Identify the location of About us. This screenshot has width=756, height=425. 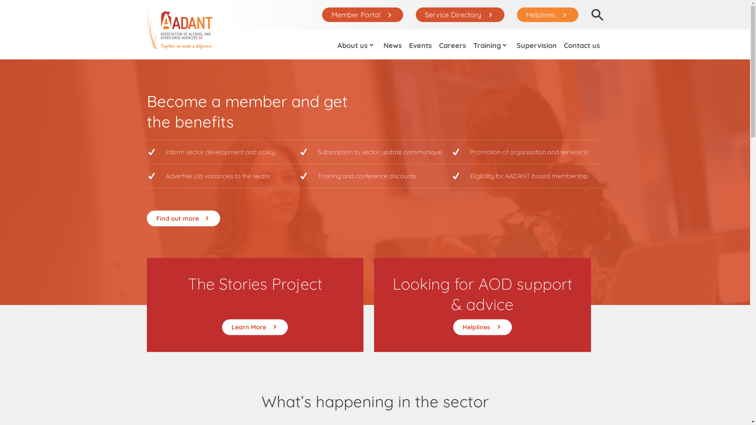
(357, 45).